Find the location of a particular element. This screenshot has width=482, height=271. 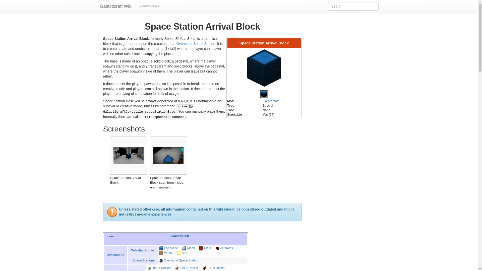

Moon is located at coordinates (191, 248).